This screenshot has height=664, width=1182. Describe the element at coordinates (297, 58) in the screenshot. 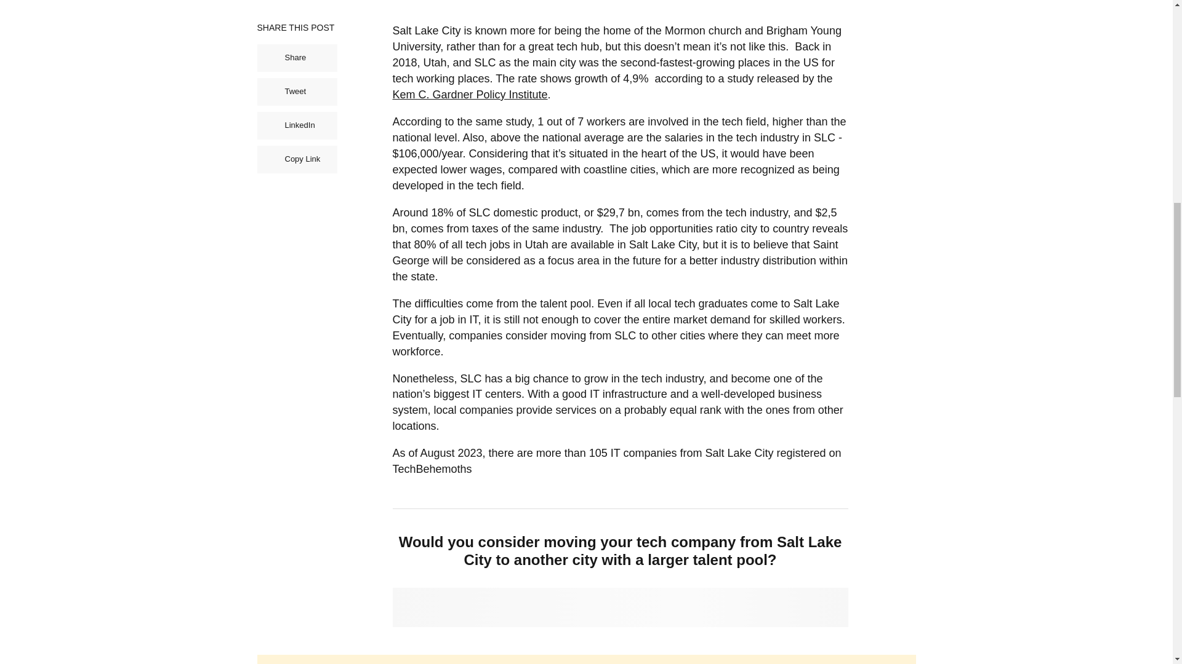

I see `Share` at that location.